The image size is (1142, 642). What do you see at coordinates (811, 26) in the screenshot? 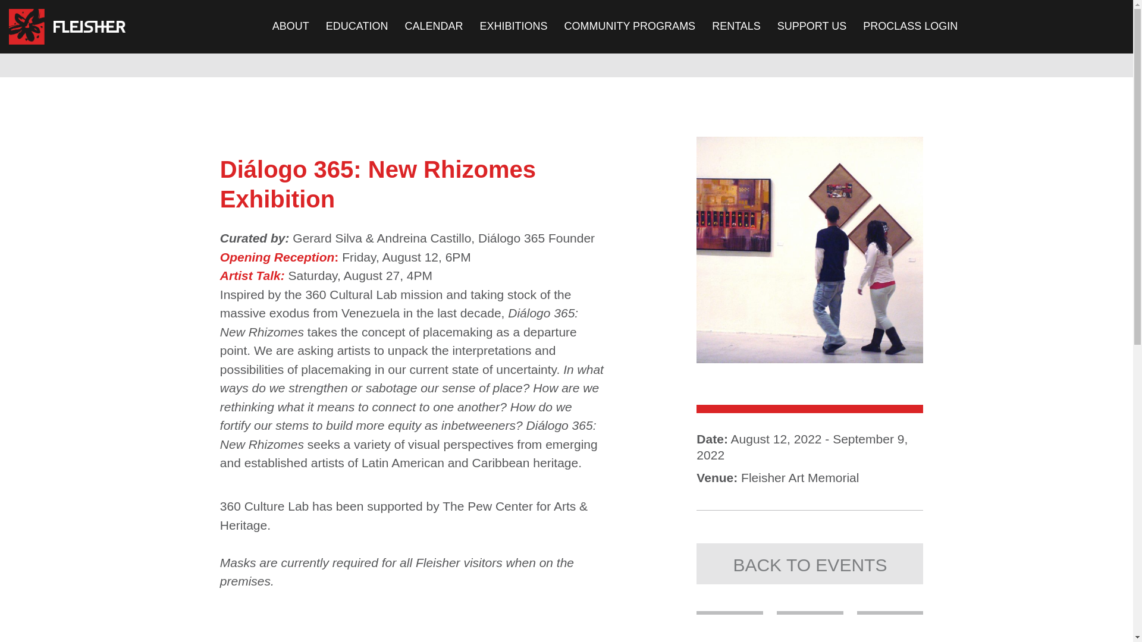
I see `SUPPORT US` at bounding box center [811, 26].